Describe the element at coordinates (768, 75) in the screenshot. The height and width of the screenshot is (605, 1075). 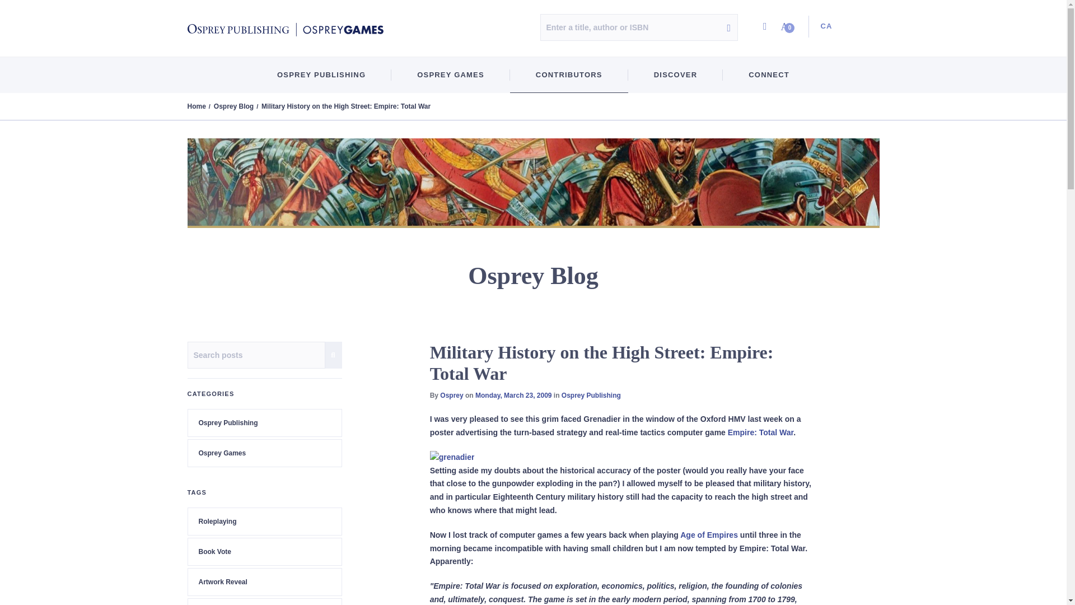
I see `CONNECT` at that location.